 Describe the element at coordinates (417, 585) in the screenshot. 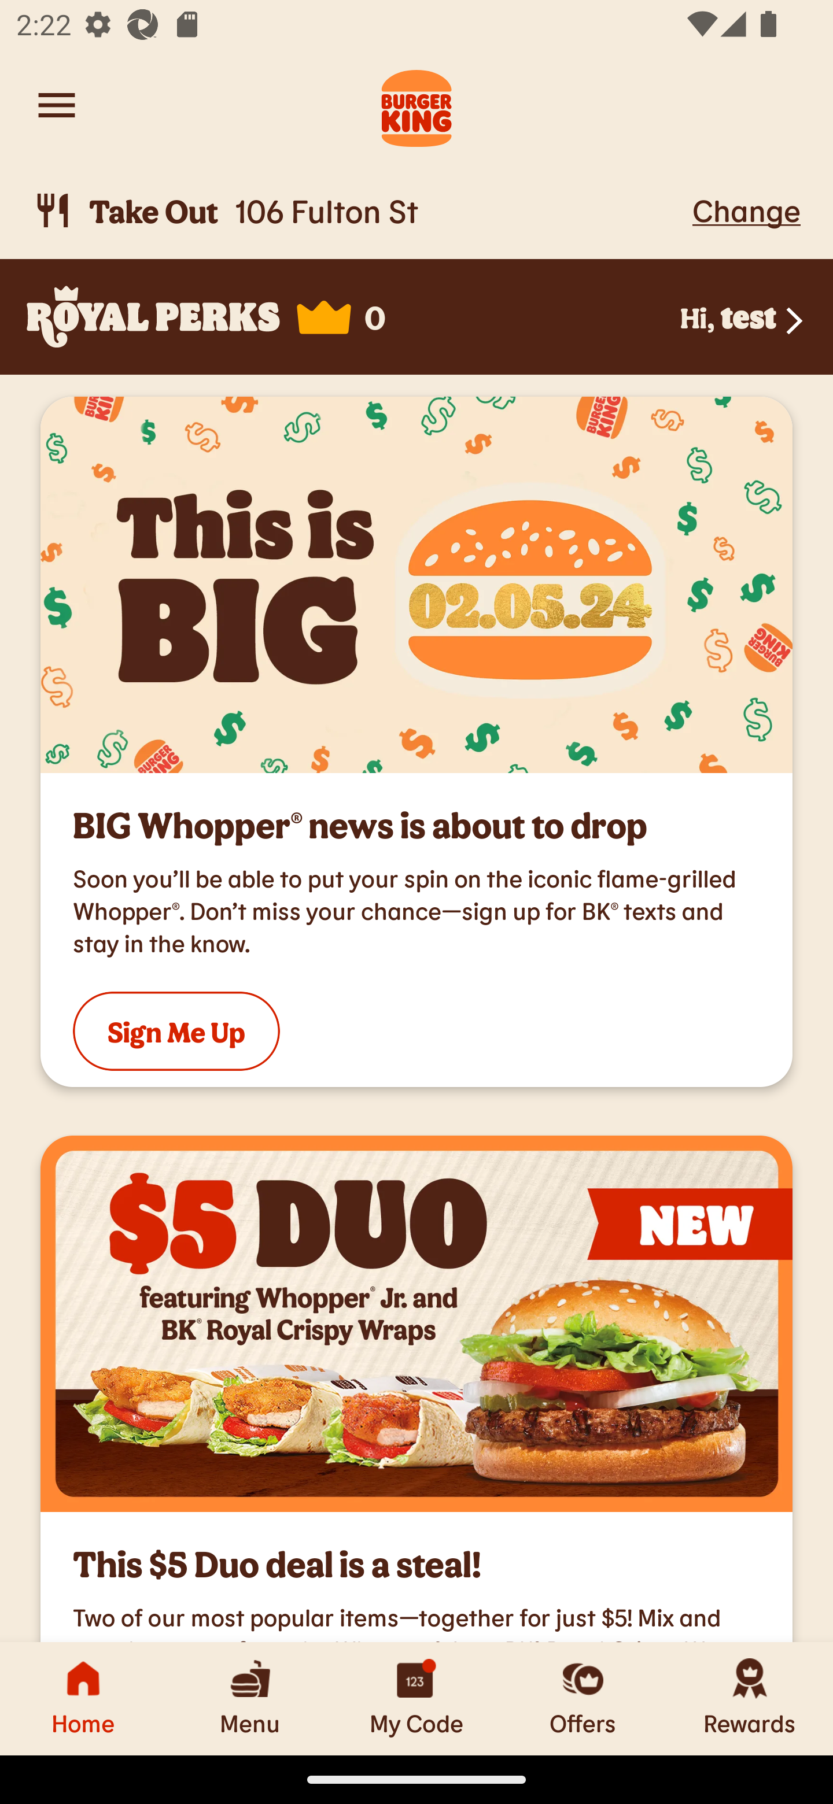

I see `MDW Teaser Auth App` at that location.